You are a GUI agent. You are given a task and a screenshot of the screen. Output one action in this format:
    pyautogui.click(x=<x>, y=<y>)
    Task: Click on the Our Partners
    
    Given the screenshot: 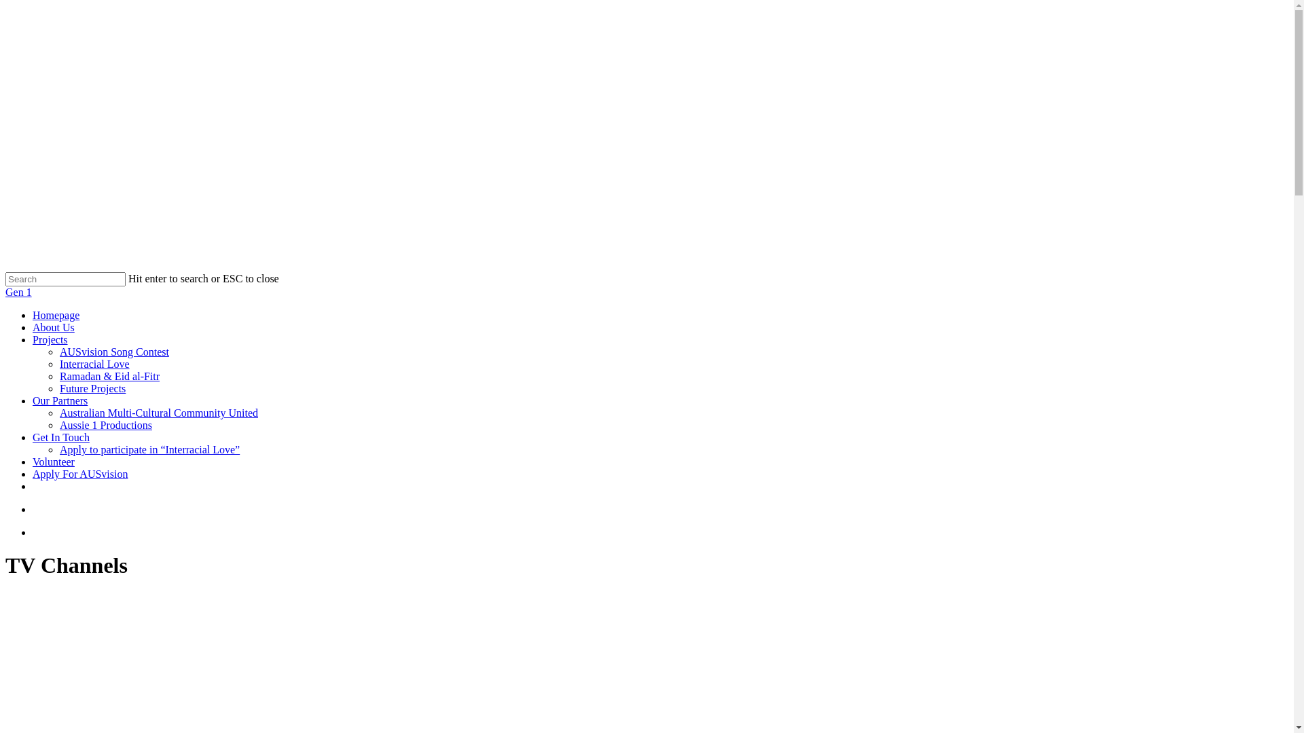 What is the action you would take?
    pyautogui.click(x=60, y=400)
    